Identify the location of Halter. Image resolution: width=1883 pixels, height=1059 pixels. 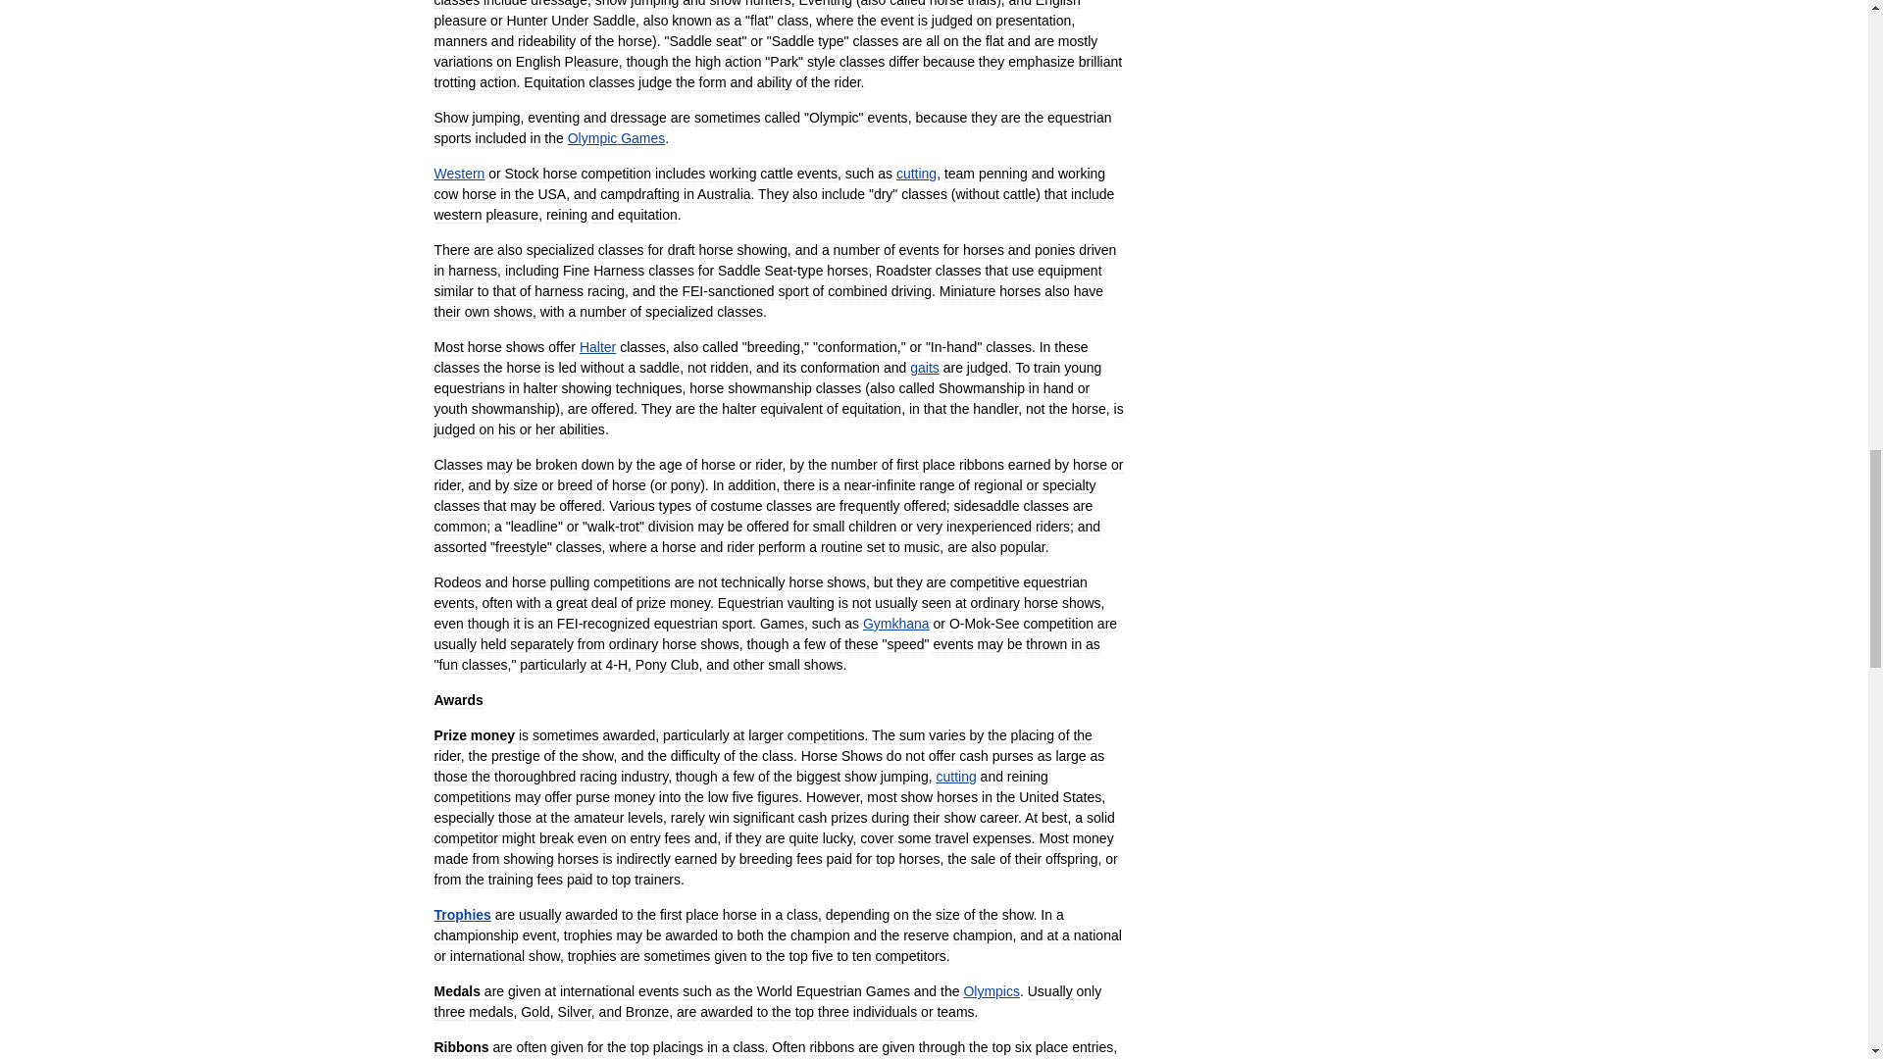
(597, 346).